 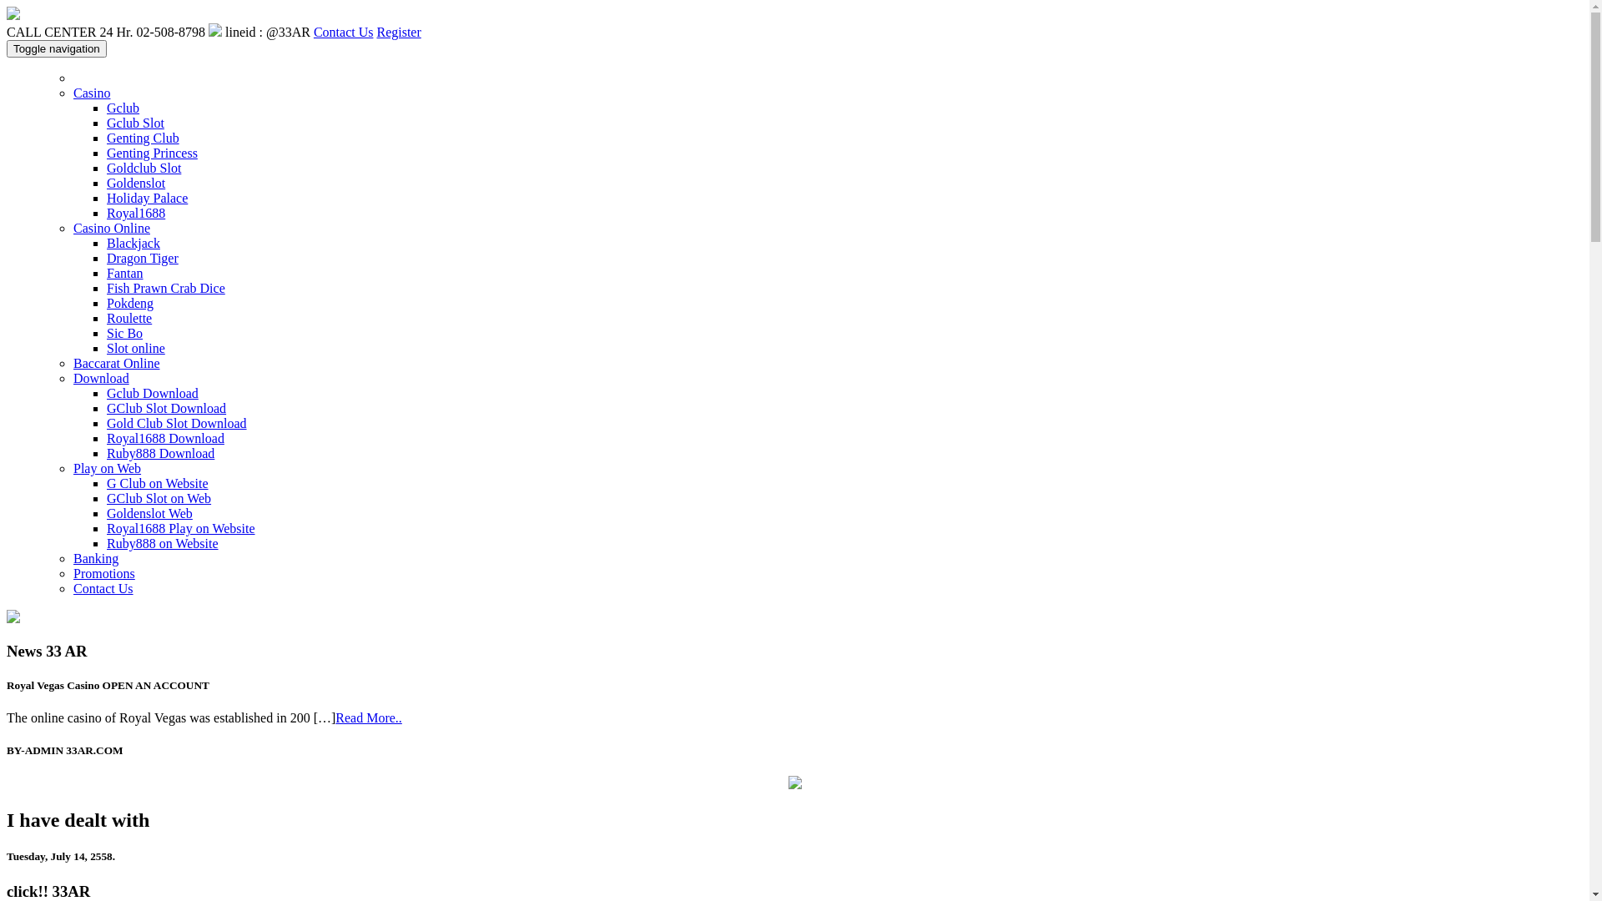 I want to click on Gold Club Slot Download, so click(x=177, y=424).